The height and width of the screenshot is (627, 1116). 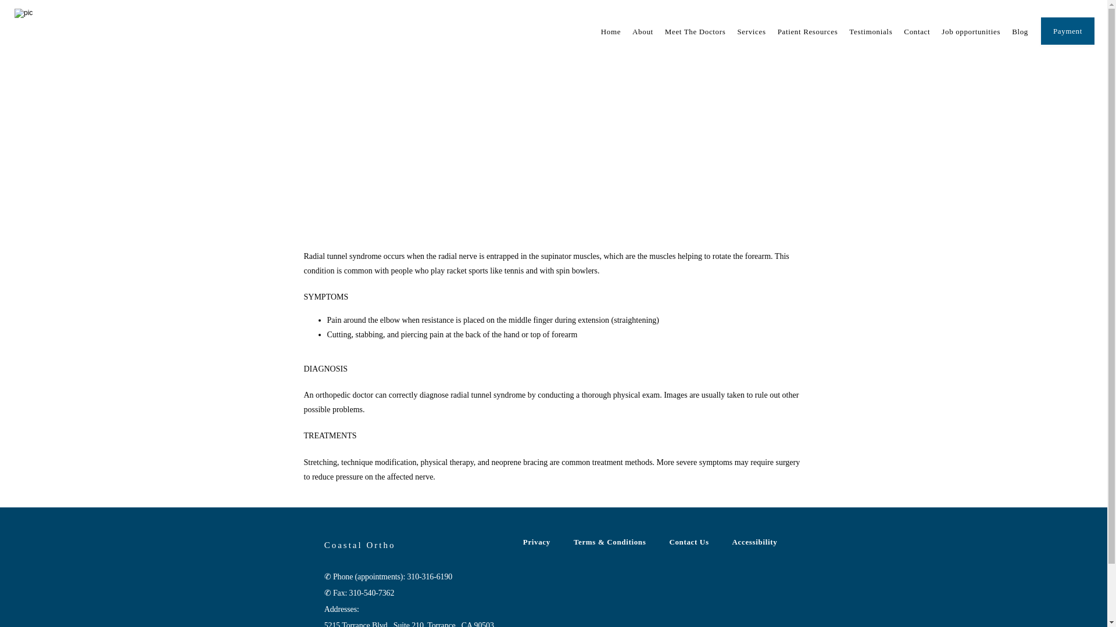 What do you see at coordinates (751, 31) in the screenshot?
I see `Services` at bounding box center [751, 31].